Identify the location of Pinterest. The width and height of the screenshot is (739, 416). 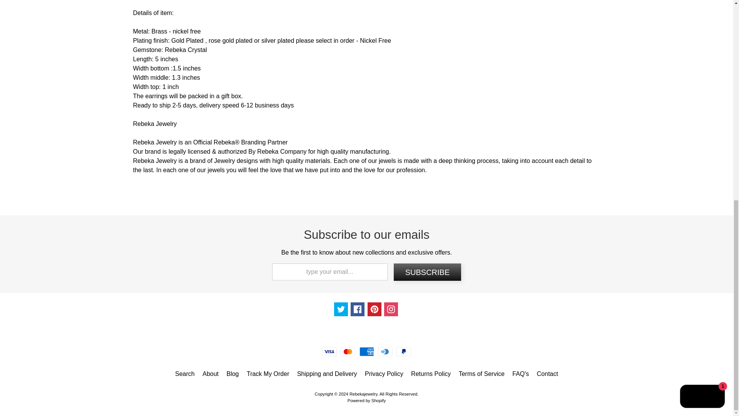
(374, 309).